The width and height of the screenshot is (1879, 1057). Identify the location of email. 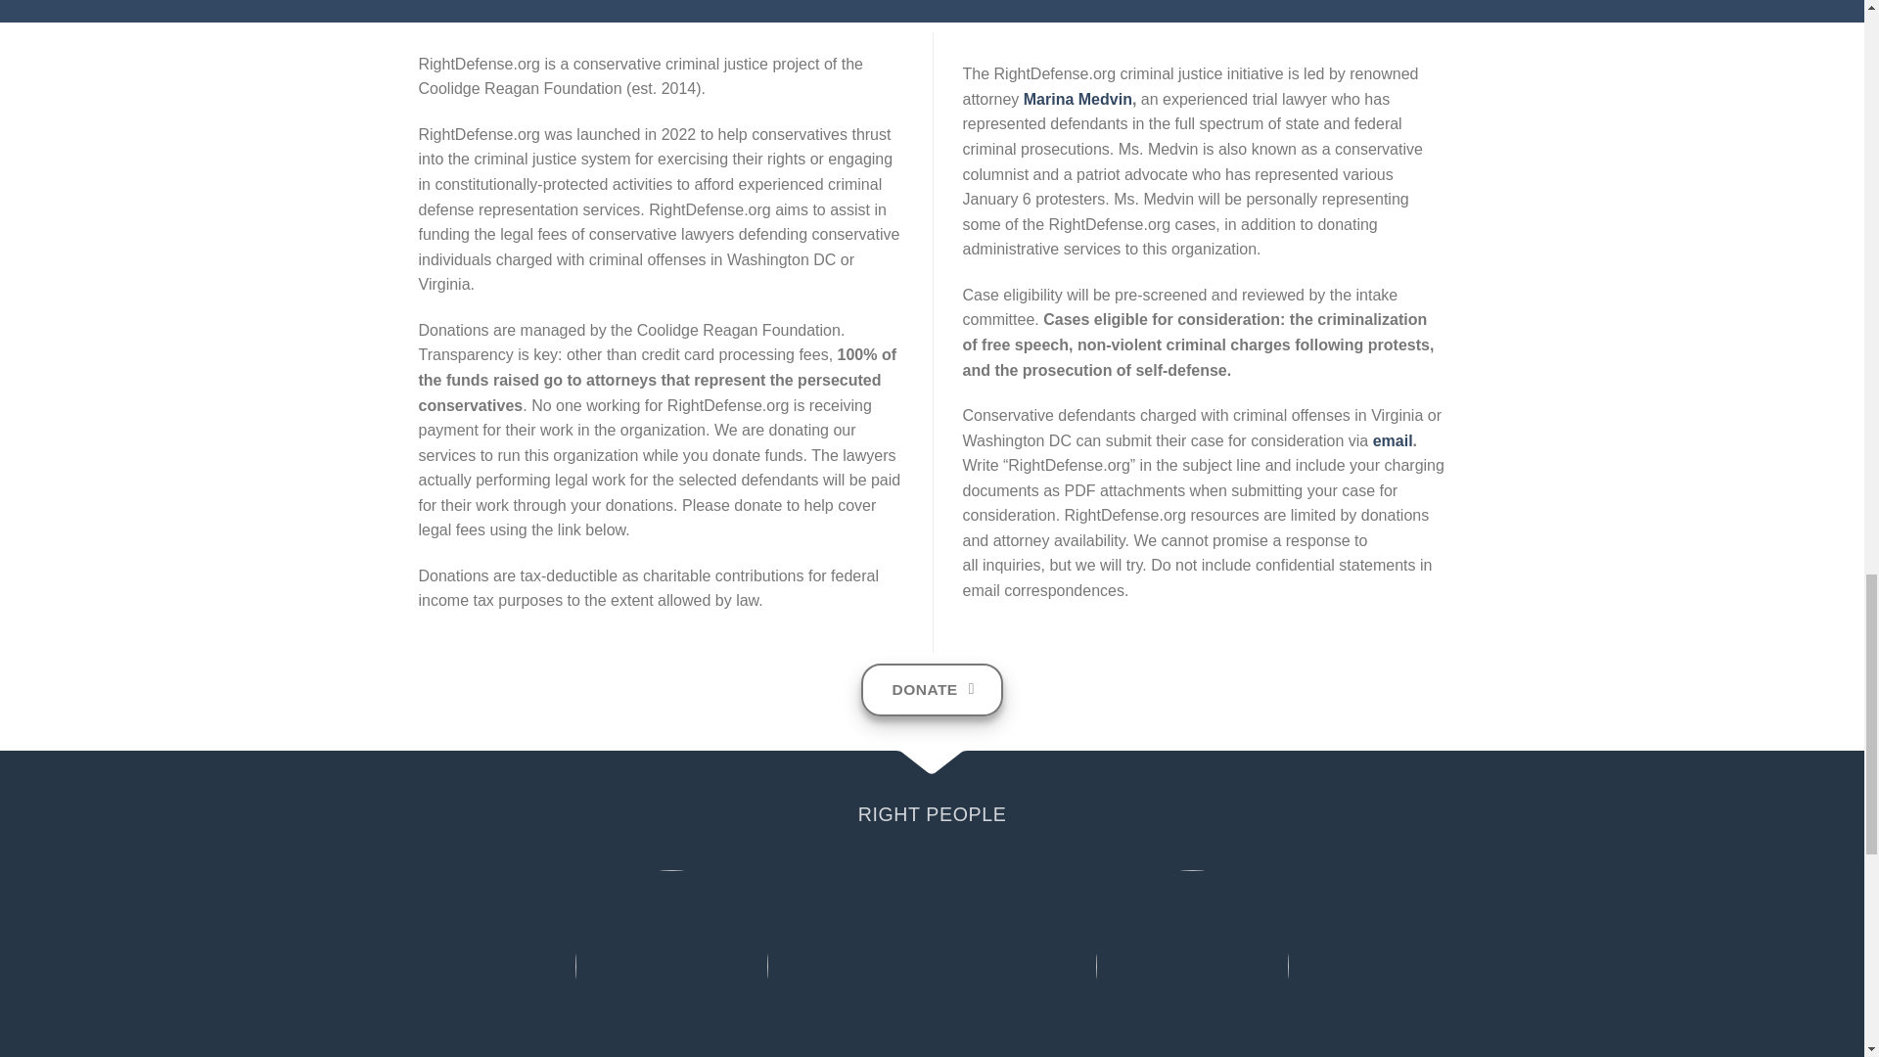
(1393, 440).